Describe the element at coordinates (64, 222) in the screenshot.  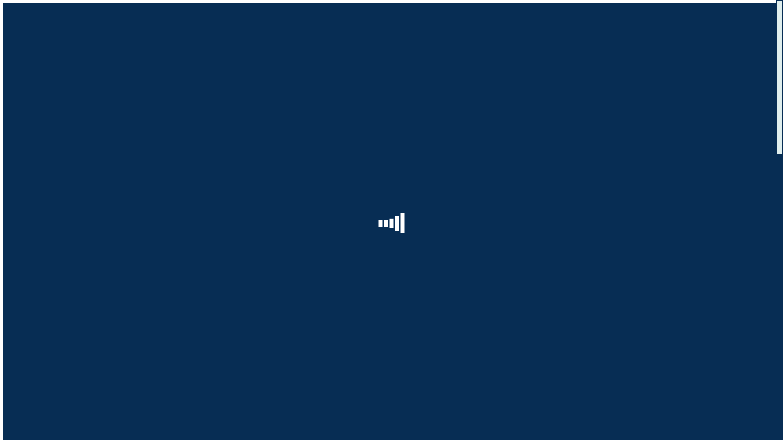
I see `Diabetes` at that location.